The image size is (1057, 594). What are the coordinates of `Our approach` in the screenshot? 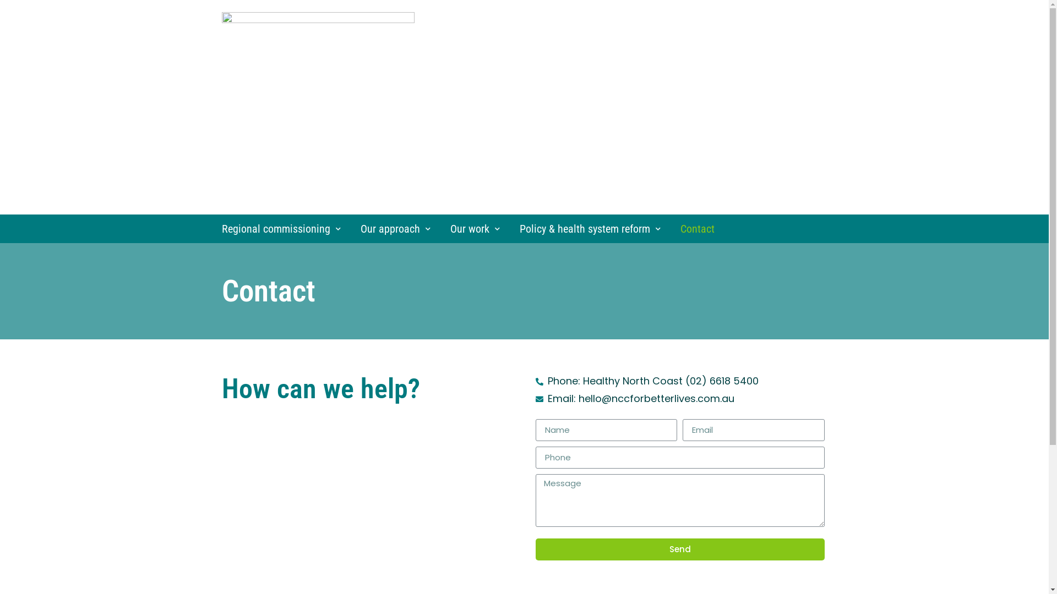 It's located at (391, 229).